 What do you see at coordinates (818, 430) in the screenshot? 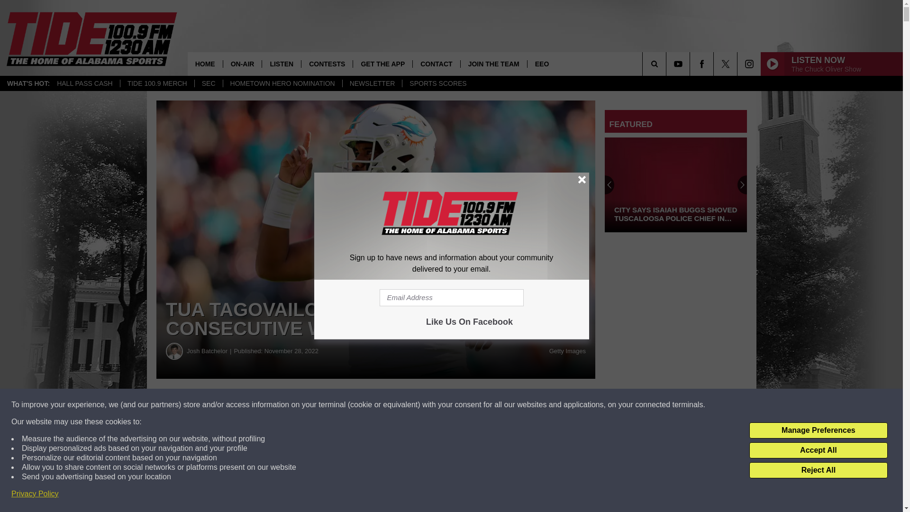
I see `Manage Preferences` at bounding box center [818, 430].